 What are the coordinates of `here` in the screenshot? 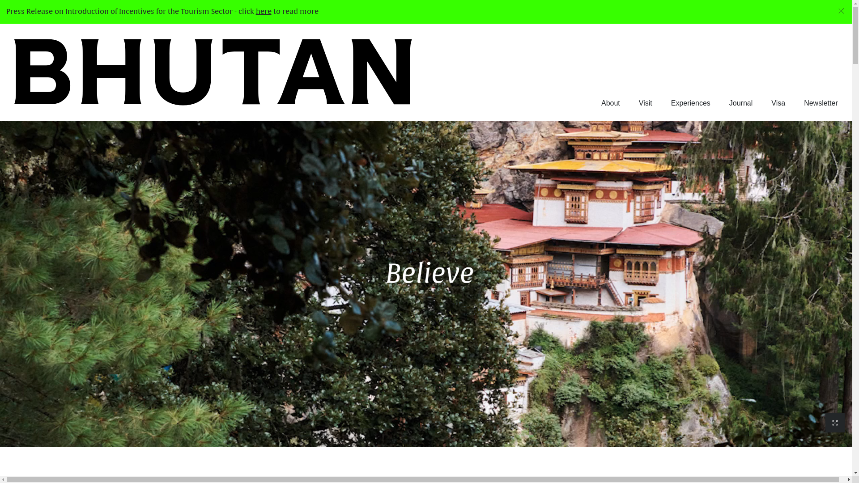 It's located at (264, 12).